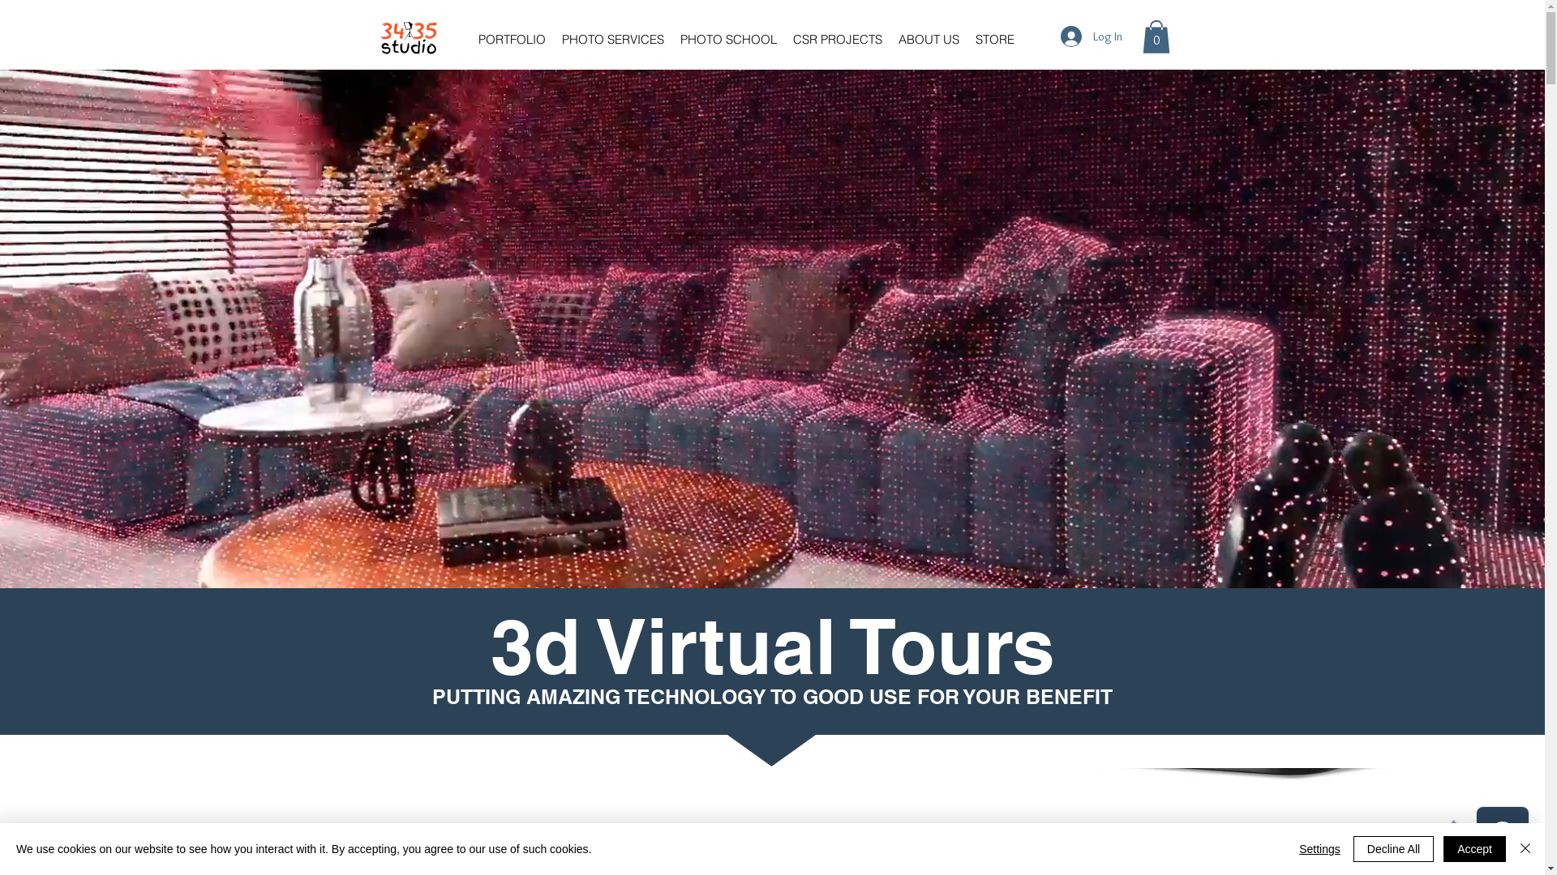 The height and width of the screenshot is (875, 1557). I want to click on ABOUT US, so click(929, 39).